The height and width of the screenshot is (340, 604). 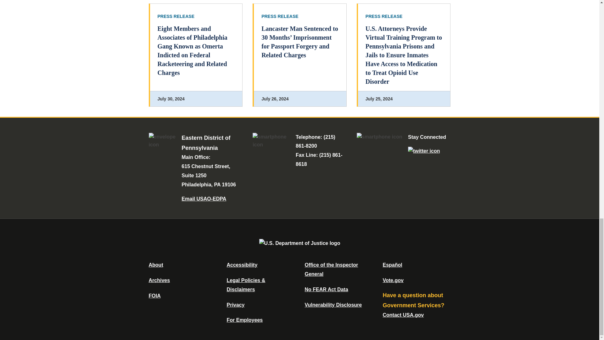 What do you see at coordinates (156, 264) in the screenshot?
I see `About DOJ` at bounding box center [156, 264].